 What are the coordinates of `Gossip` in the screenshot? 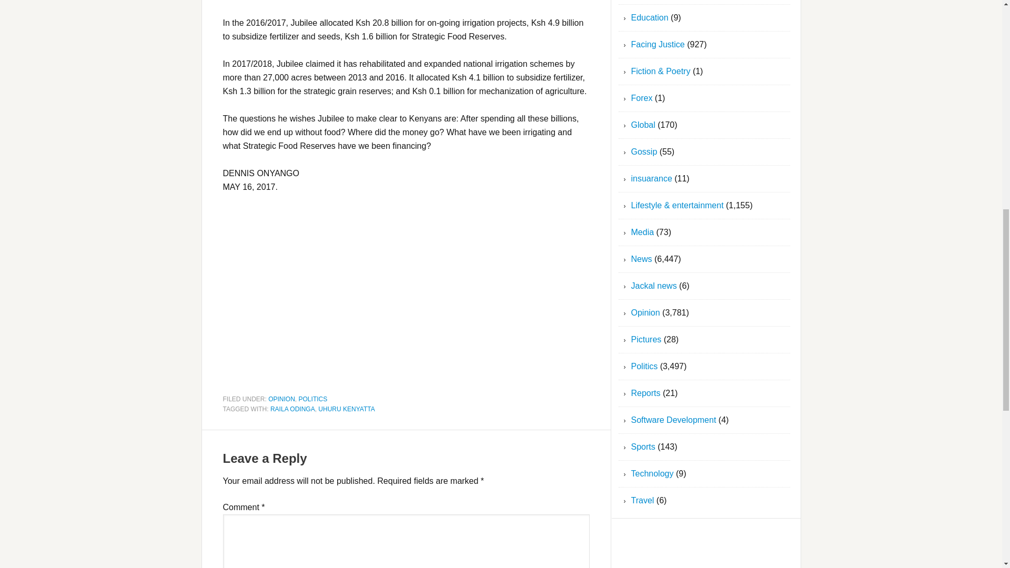 It's located at (644, 151).